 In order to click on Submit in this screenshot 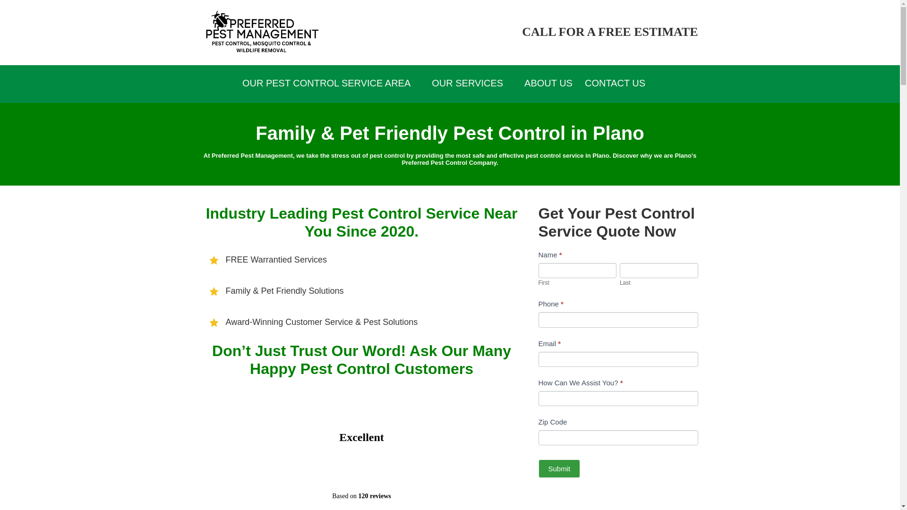, I will do `click(559, 468)`.